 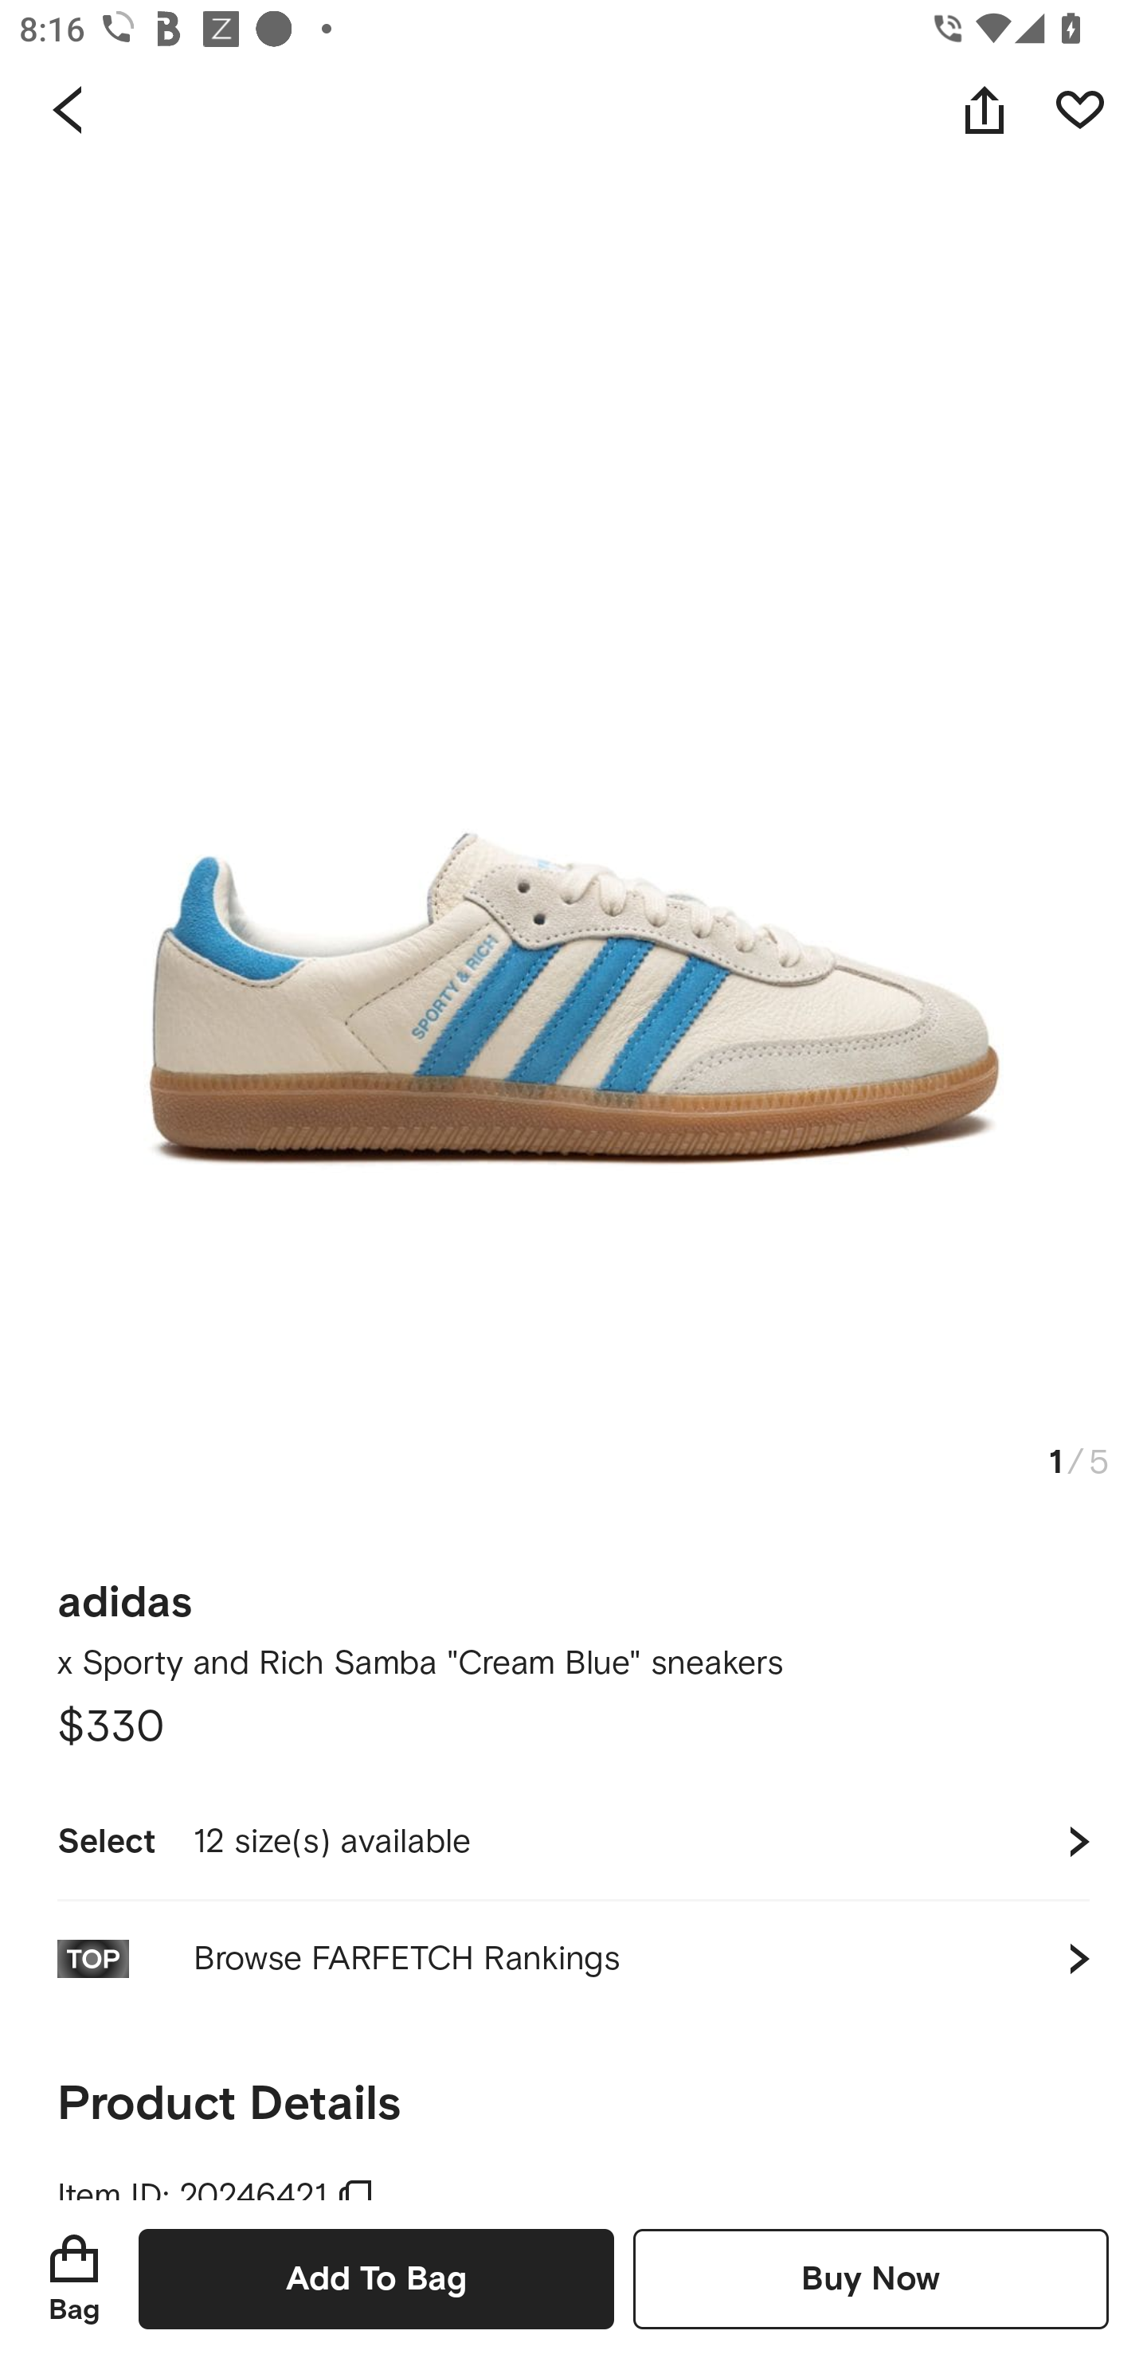 I want to click on Browse FARFETCH Rankings, so click(x=573, y=1958).